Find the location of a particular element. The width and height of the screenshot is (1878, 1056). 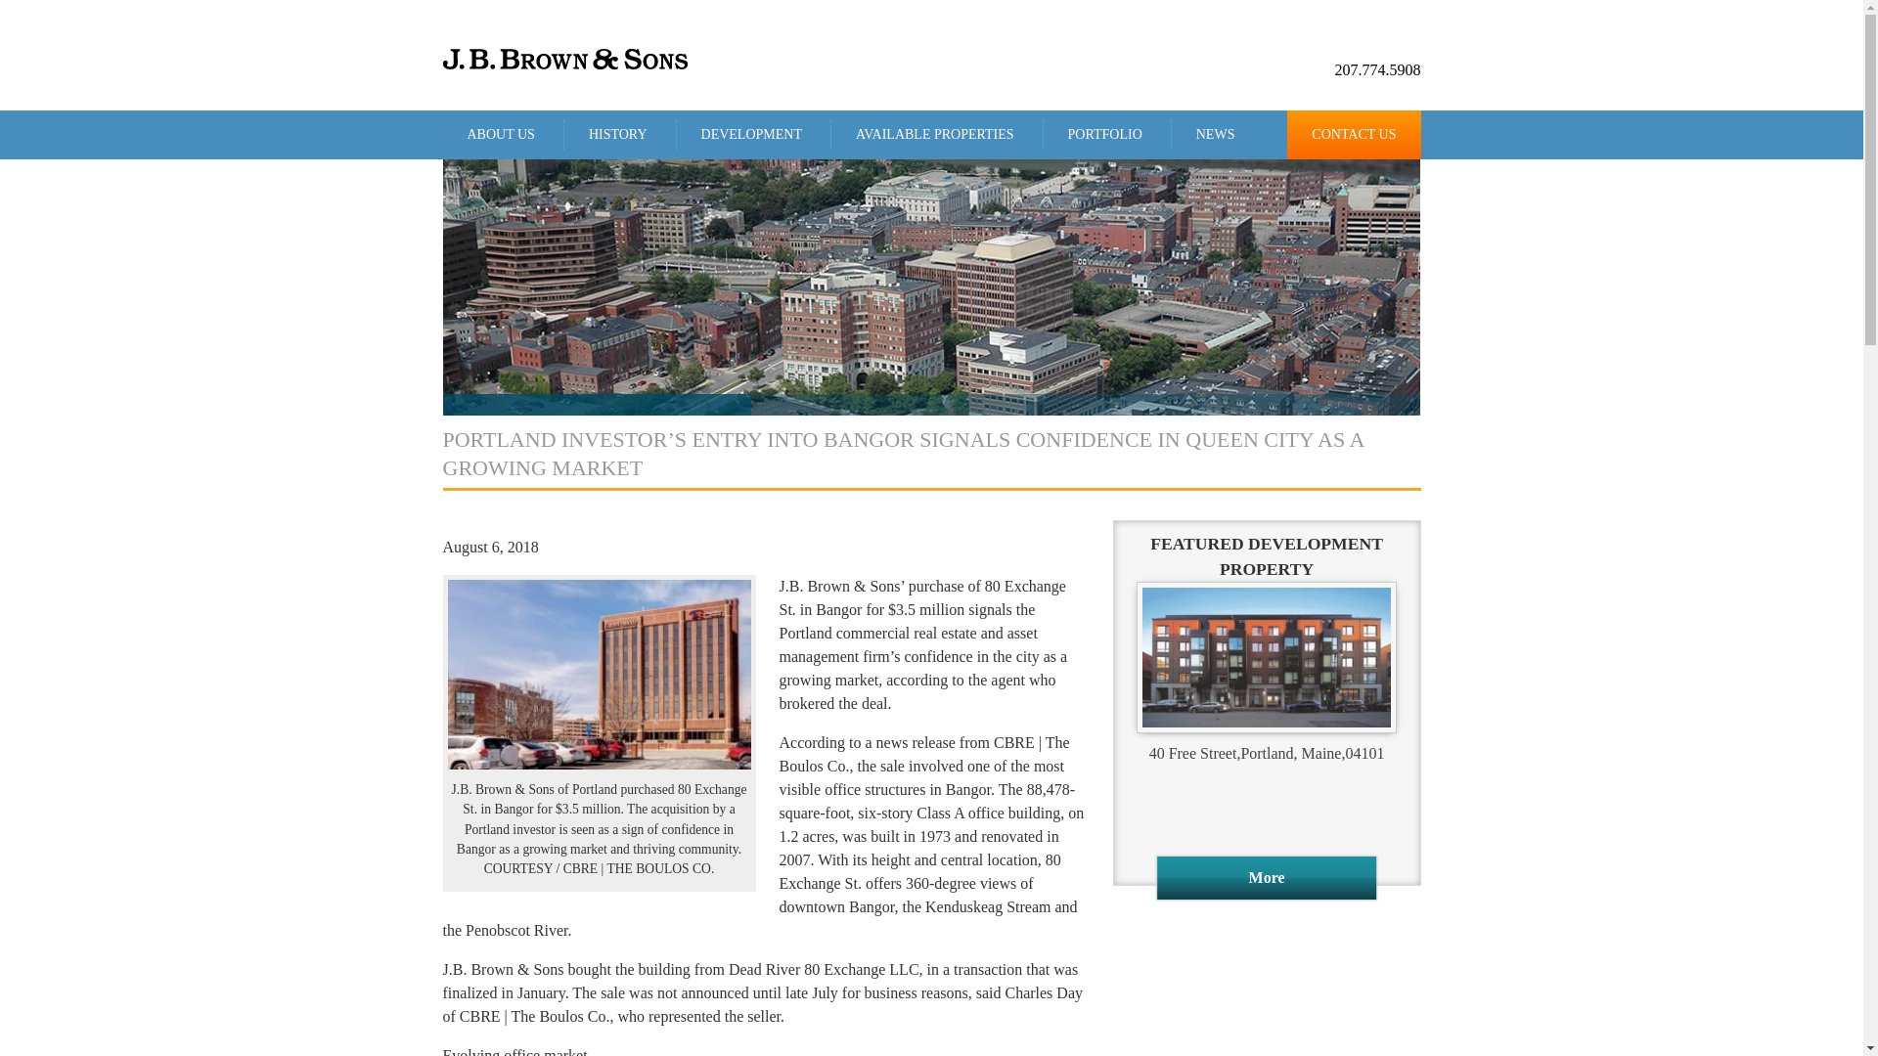

Contact Us is located at coordinates (1353, 135).